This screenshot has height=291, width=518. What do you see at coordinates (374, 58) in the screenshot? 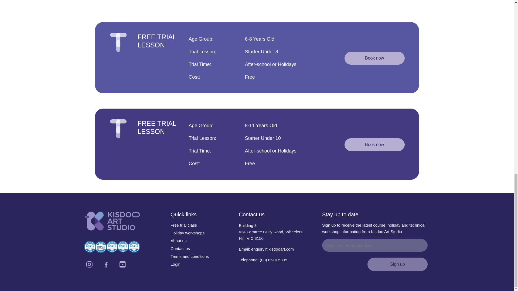
I see `Book now` at bounding box center [374, 58].